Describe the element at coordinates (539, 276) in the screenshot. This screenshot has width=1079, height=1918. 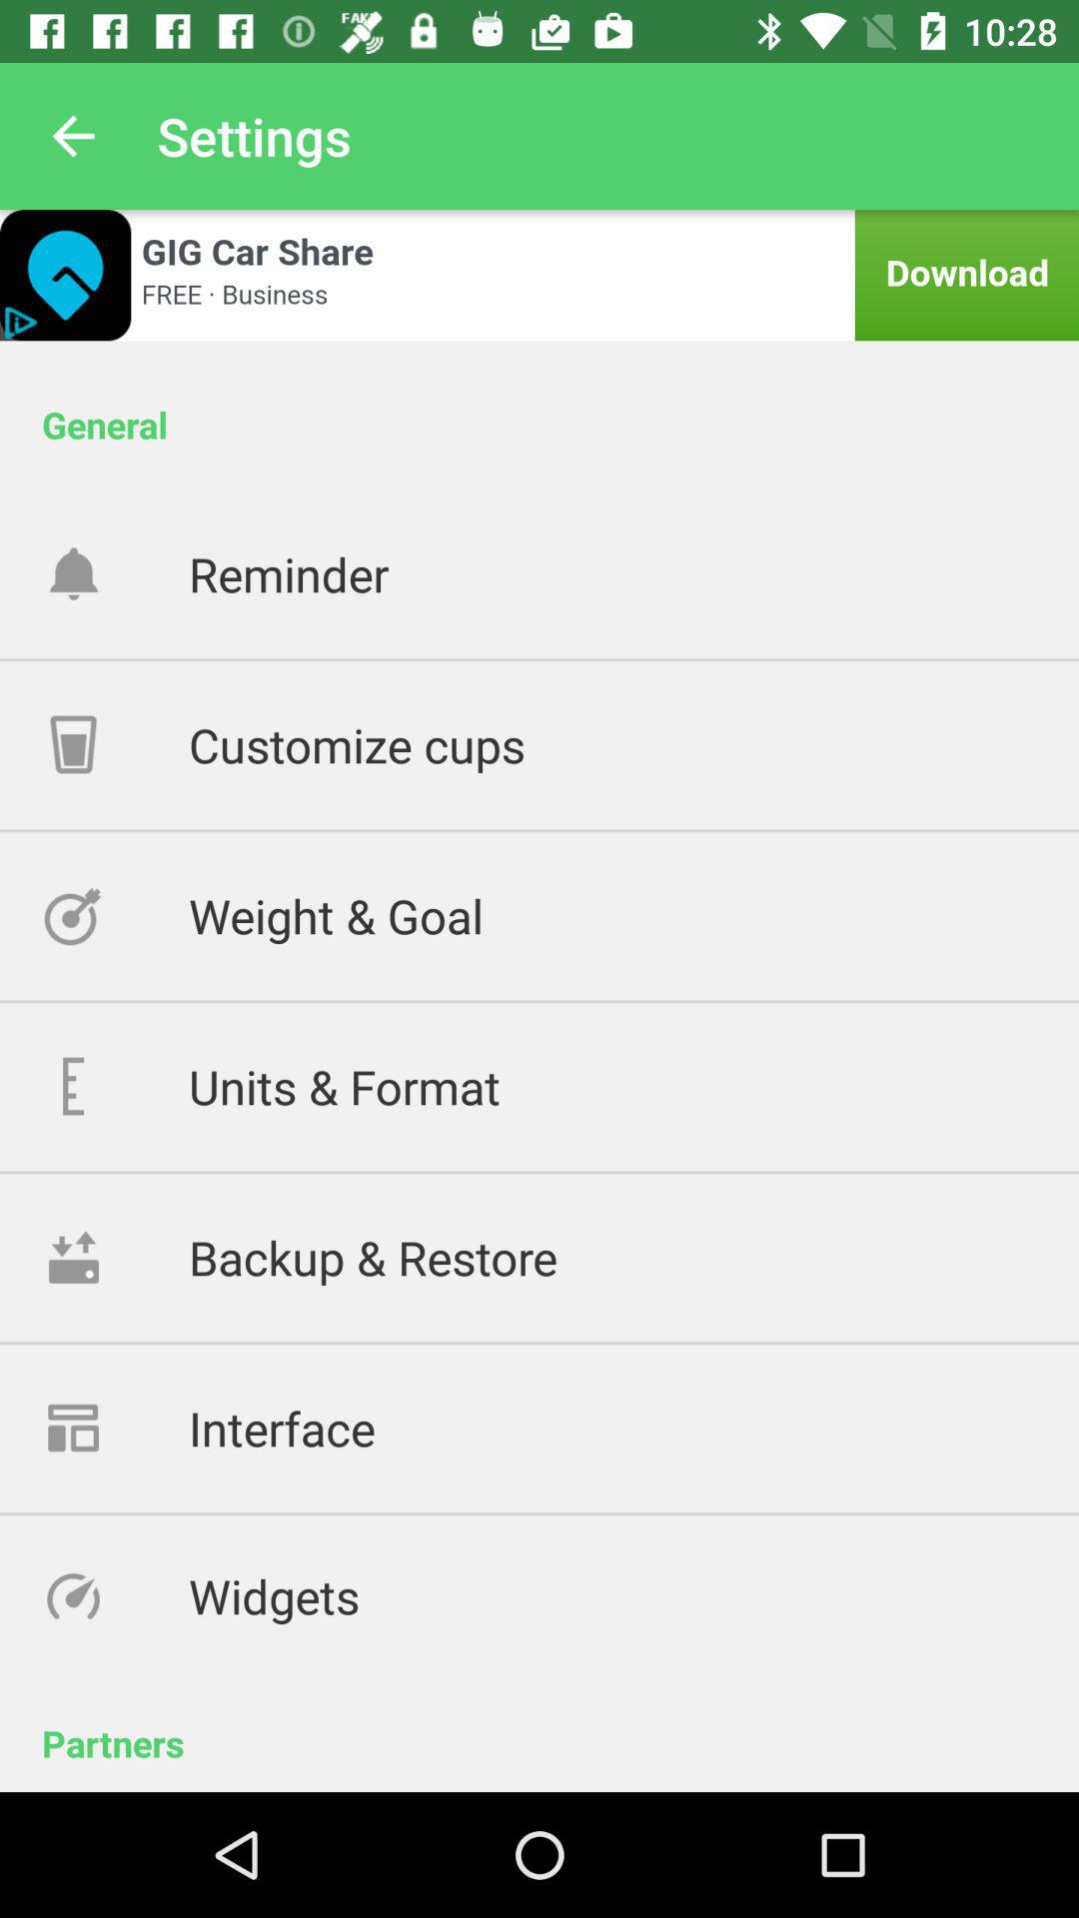
I see `open the item above general icon` at that location.